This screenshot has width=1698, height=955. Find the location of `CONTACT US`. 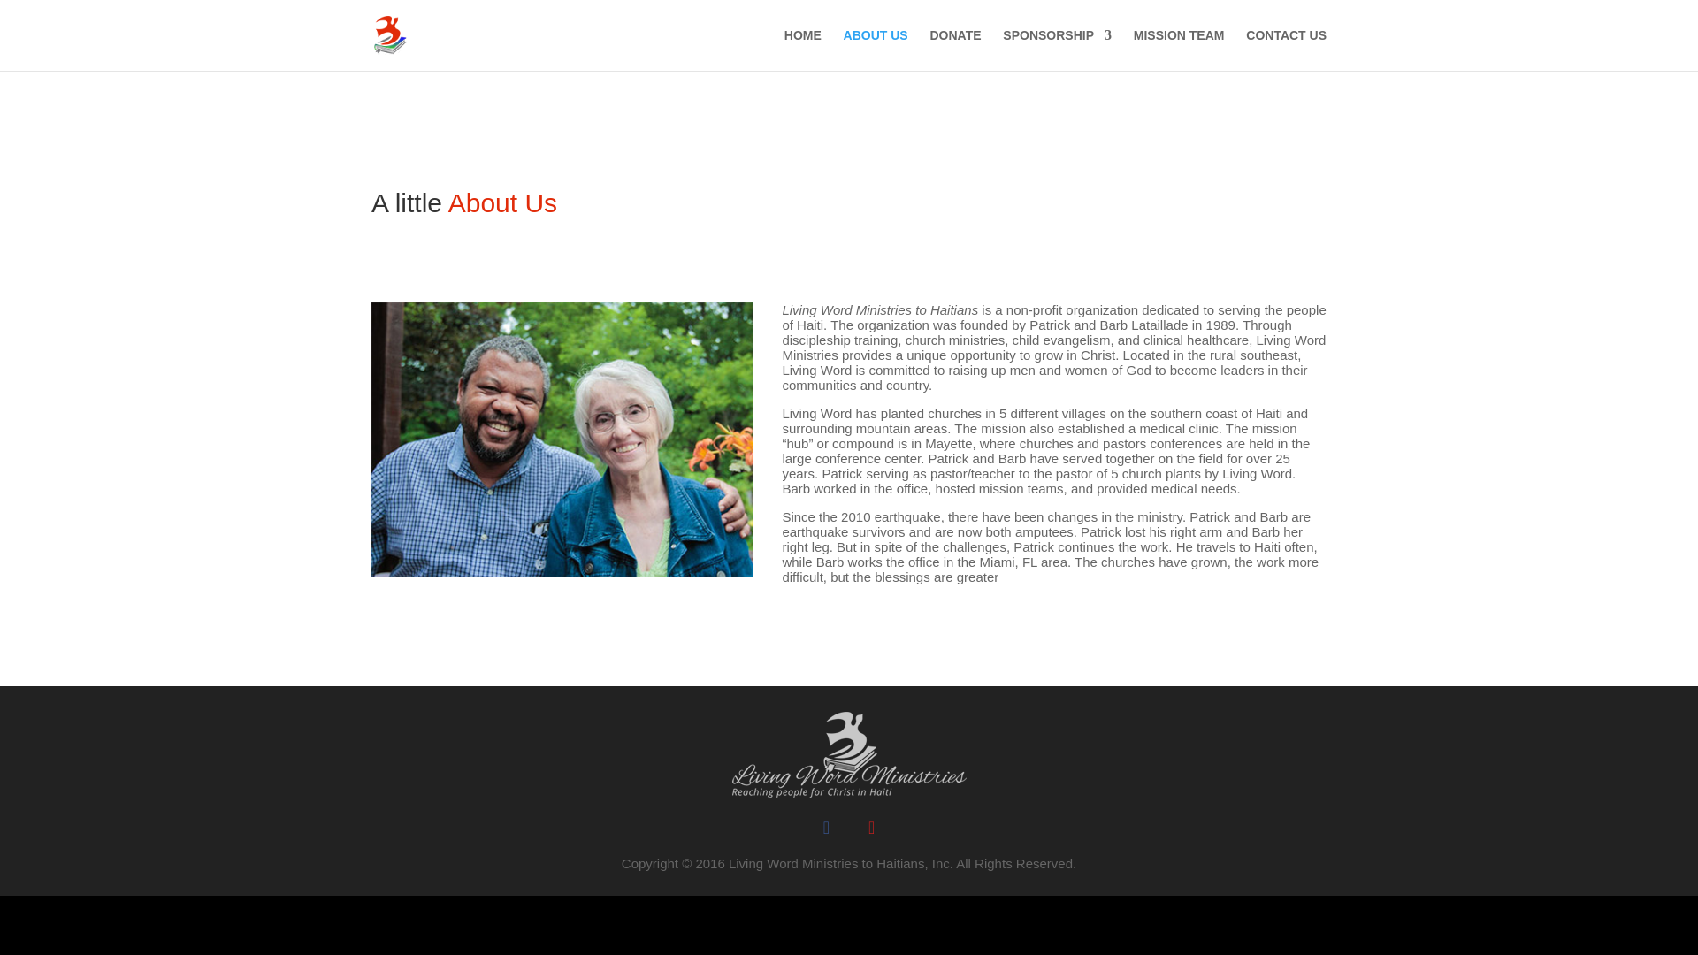

CONTACT US is located at coordinates (1286, 50).